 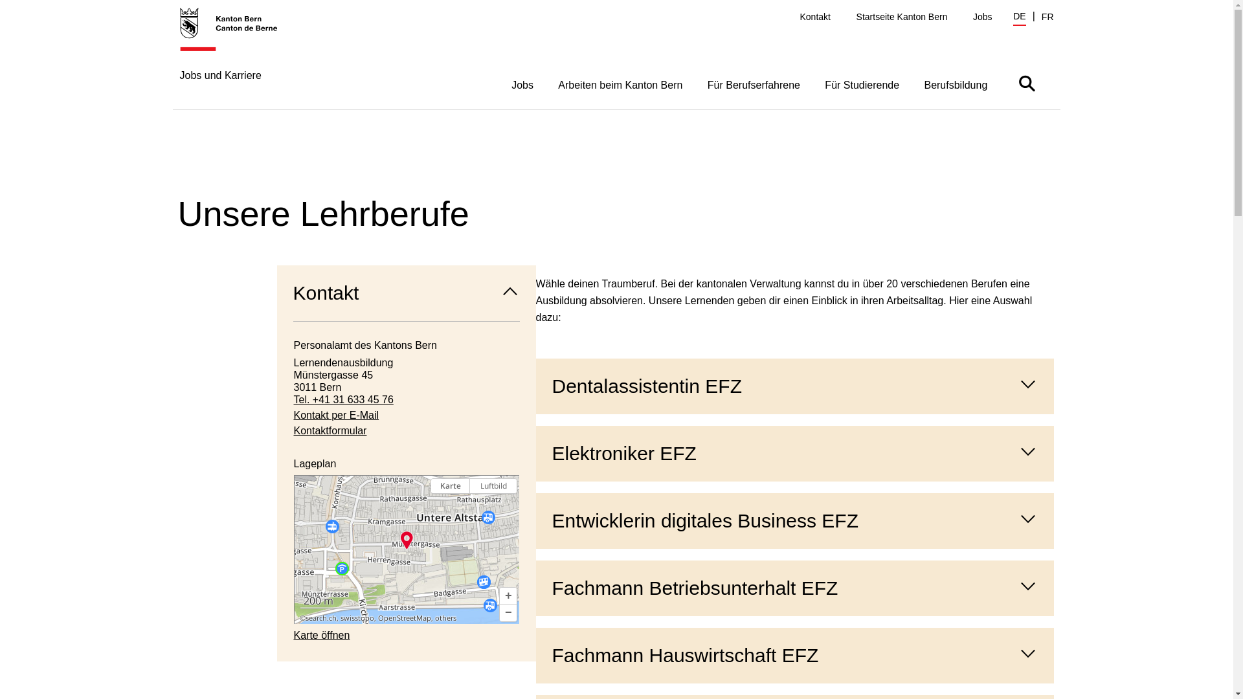 I want to click on Kontakt, so click(x=407, y=293).